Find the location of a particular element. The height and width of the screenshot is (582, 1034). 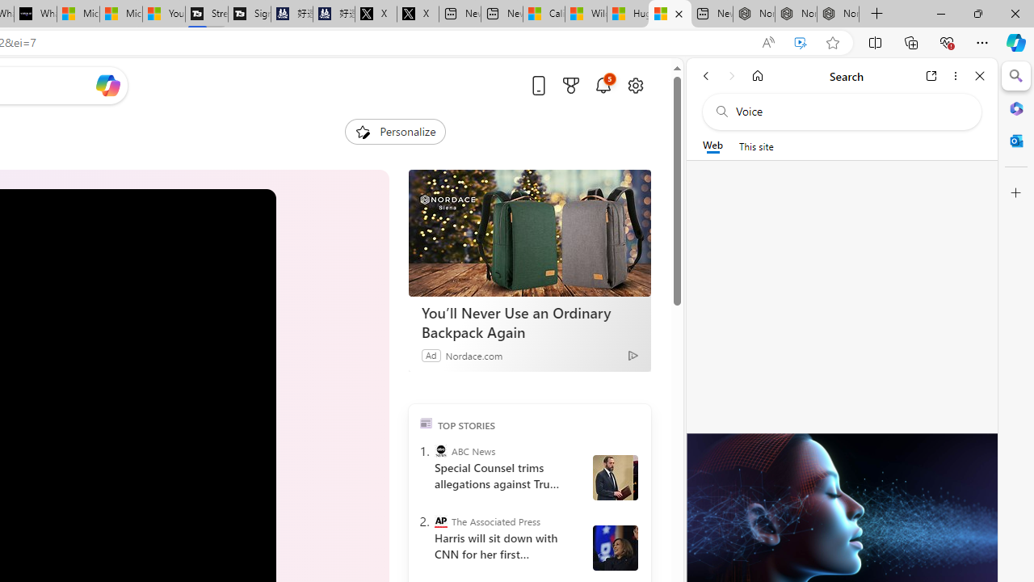

More options is located at coordinates (955, 76).